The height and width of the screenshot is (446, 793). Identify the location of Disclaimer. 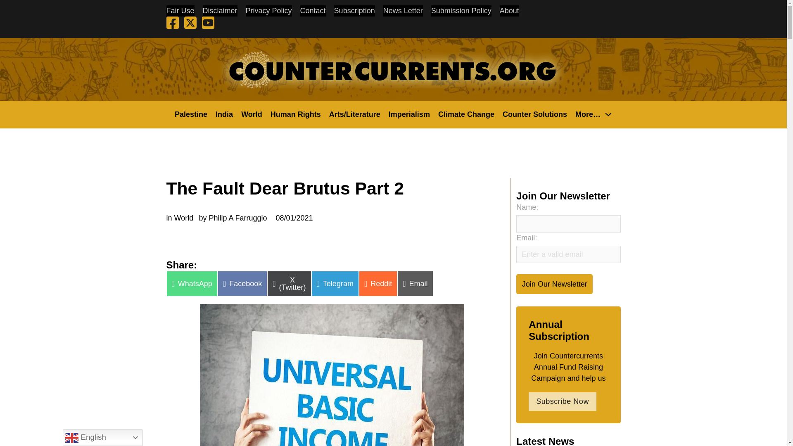
(220, 11).